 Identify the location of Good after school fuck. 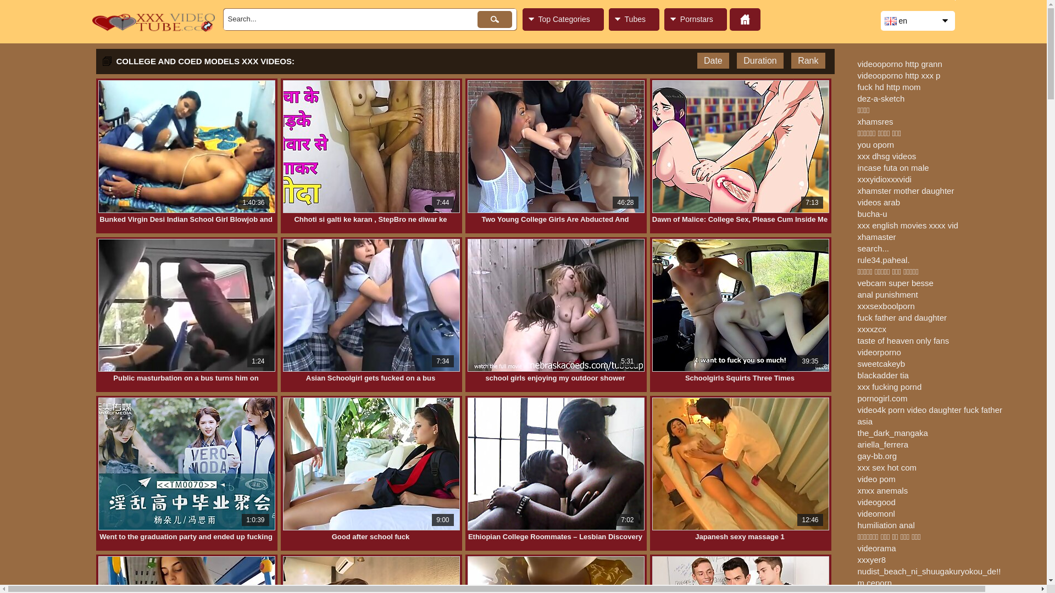
(370, 537).